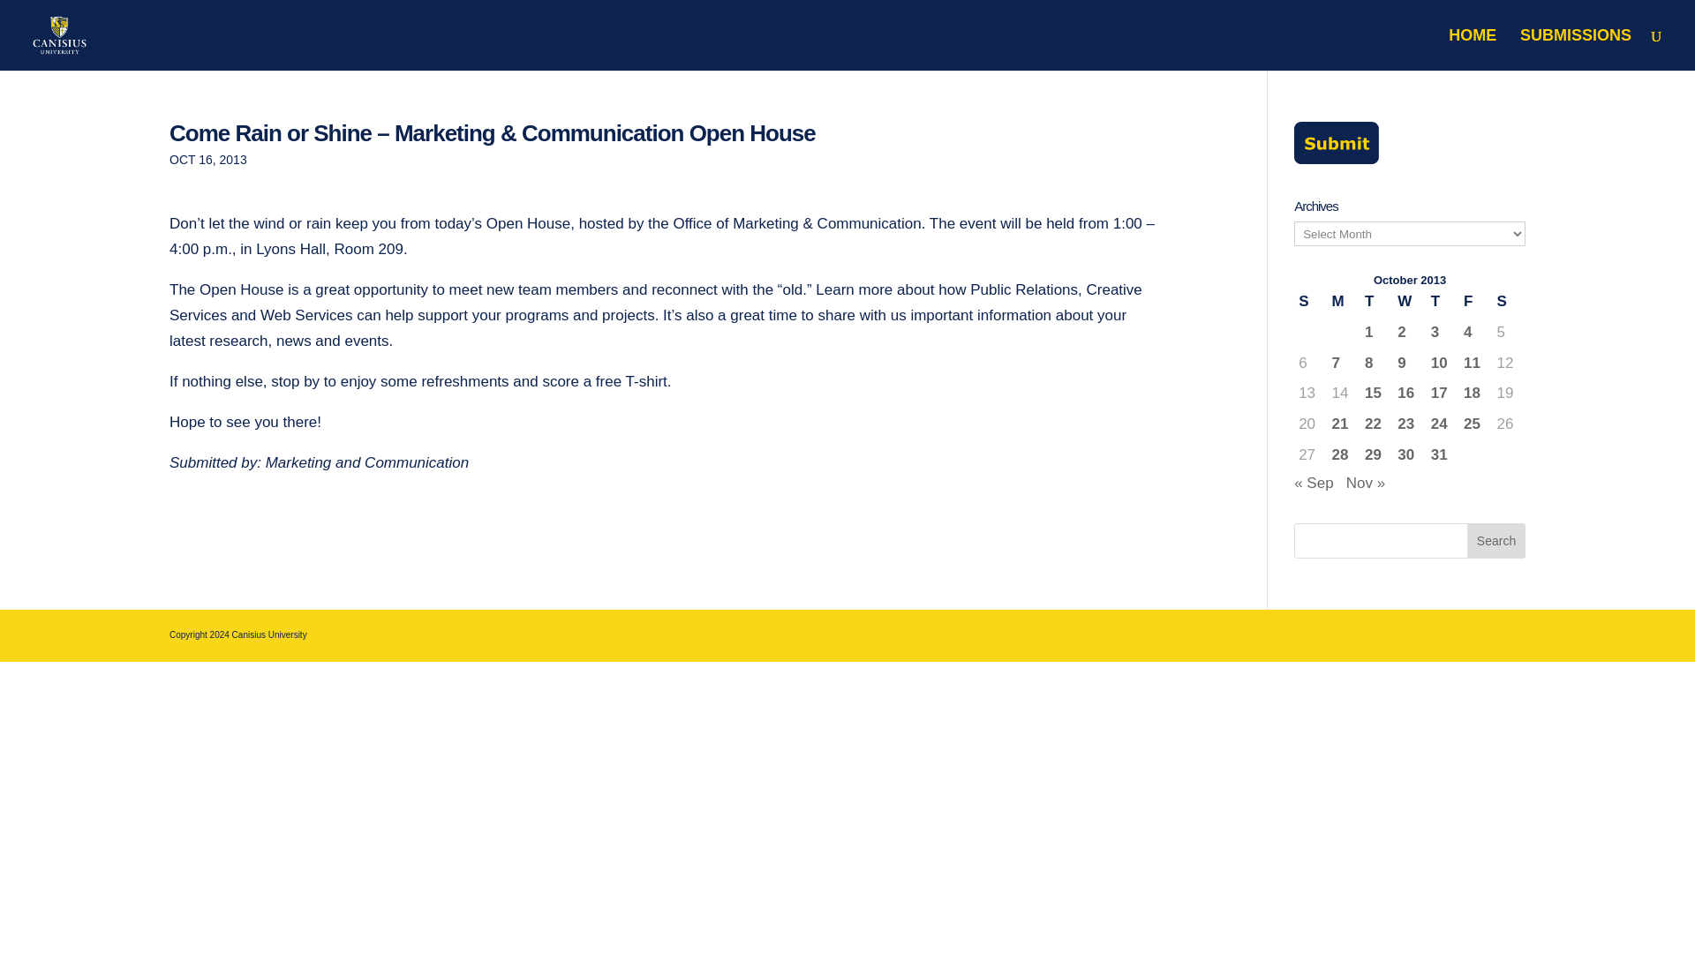  I want to click on Monday, so click(1344, 302).